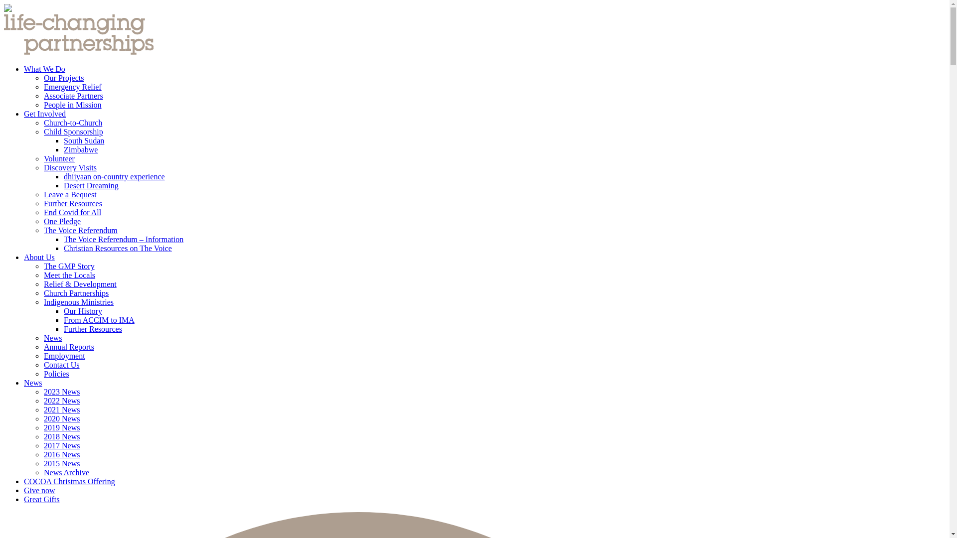  I want to click on dhiiyaan on-country experience, so click(115, 176).